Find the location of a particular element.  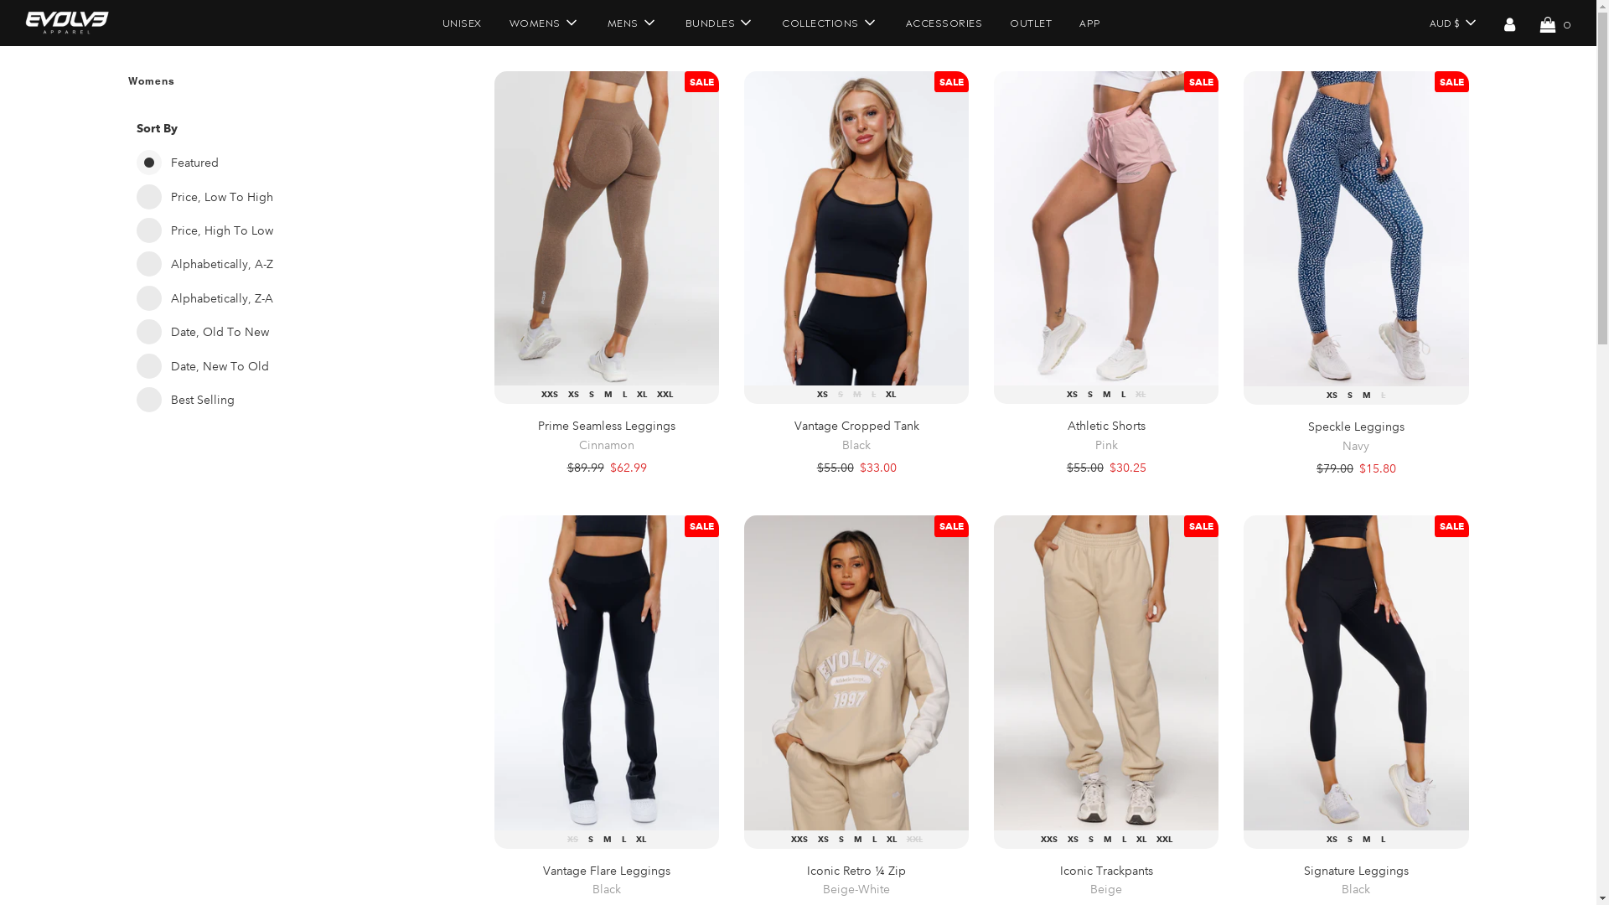

Regular price
$55.00 $33.00 is located at coordinates (856, 468).